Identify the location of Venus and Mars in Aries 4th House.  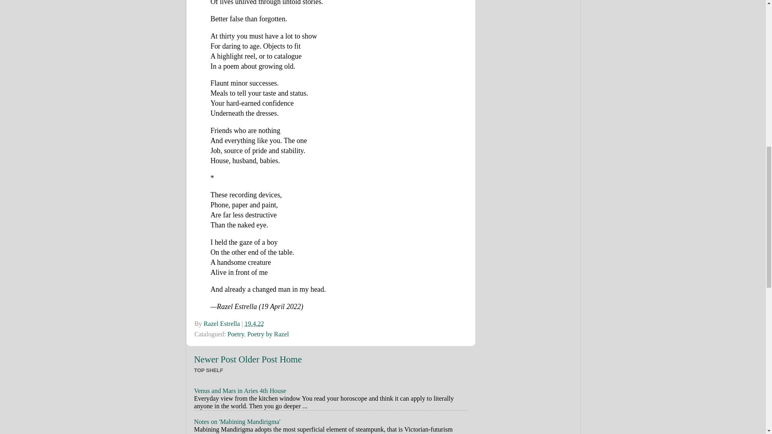
(240, 391).